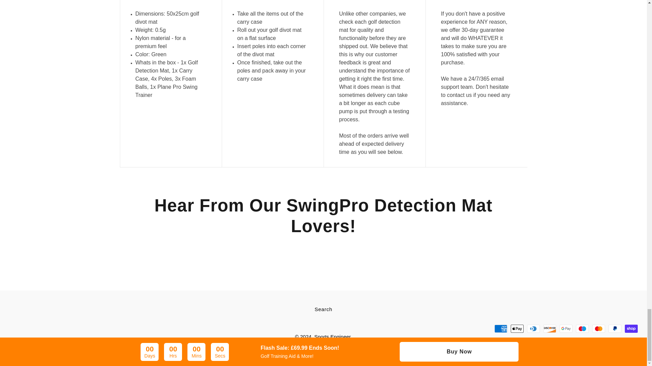 This screenshot has width=652, height=366. What do you see at coordinates (582, 328) in the screenshot?
I see `Maestro` at bounding box center [582, 328].